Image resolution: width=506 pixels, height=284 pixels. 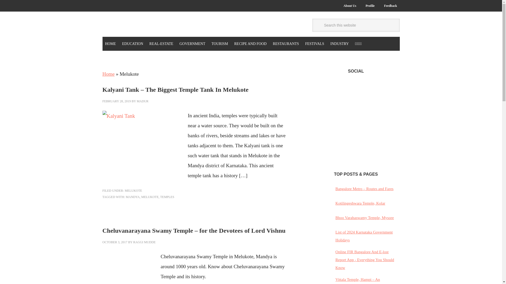 What do you see at coordinates (108, 74) in the screenshot?
I see `Home` at bounding box center [108, 74].